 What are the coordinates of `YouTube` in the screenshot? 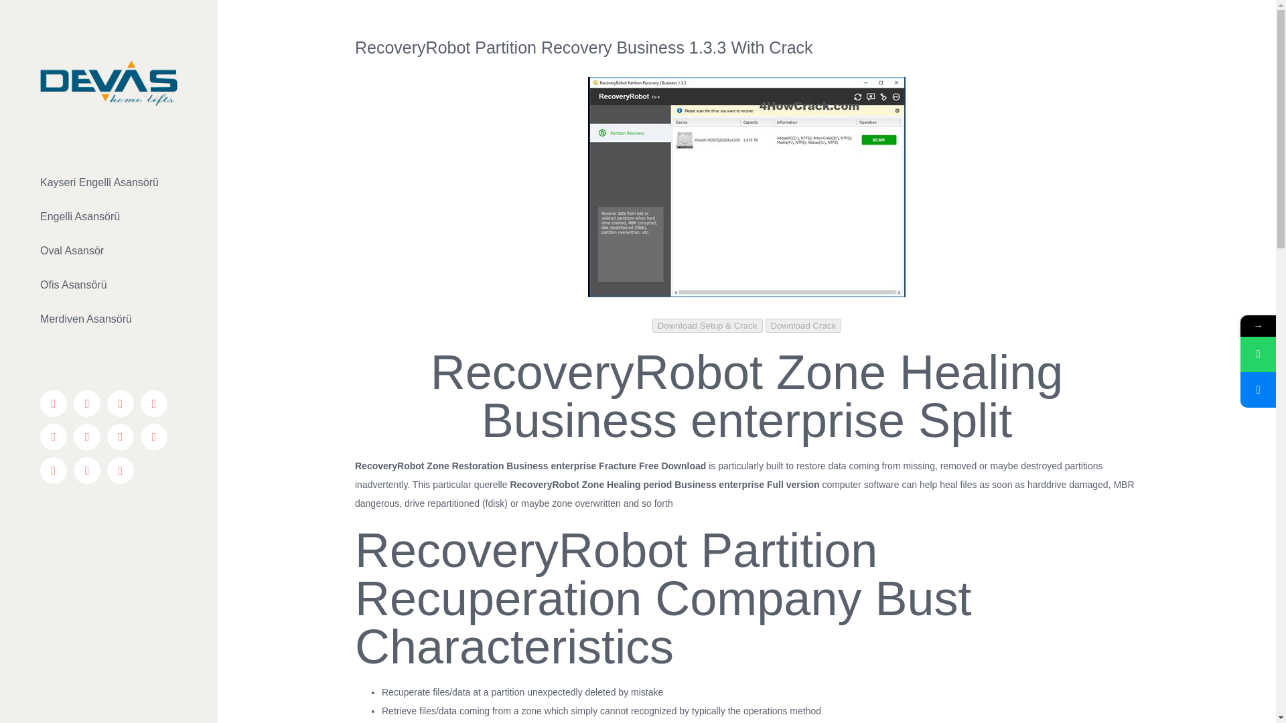 It's located at (153, 404).